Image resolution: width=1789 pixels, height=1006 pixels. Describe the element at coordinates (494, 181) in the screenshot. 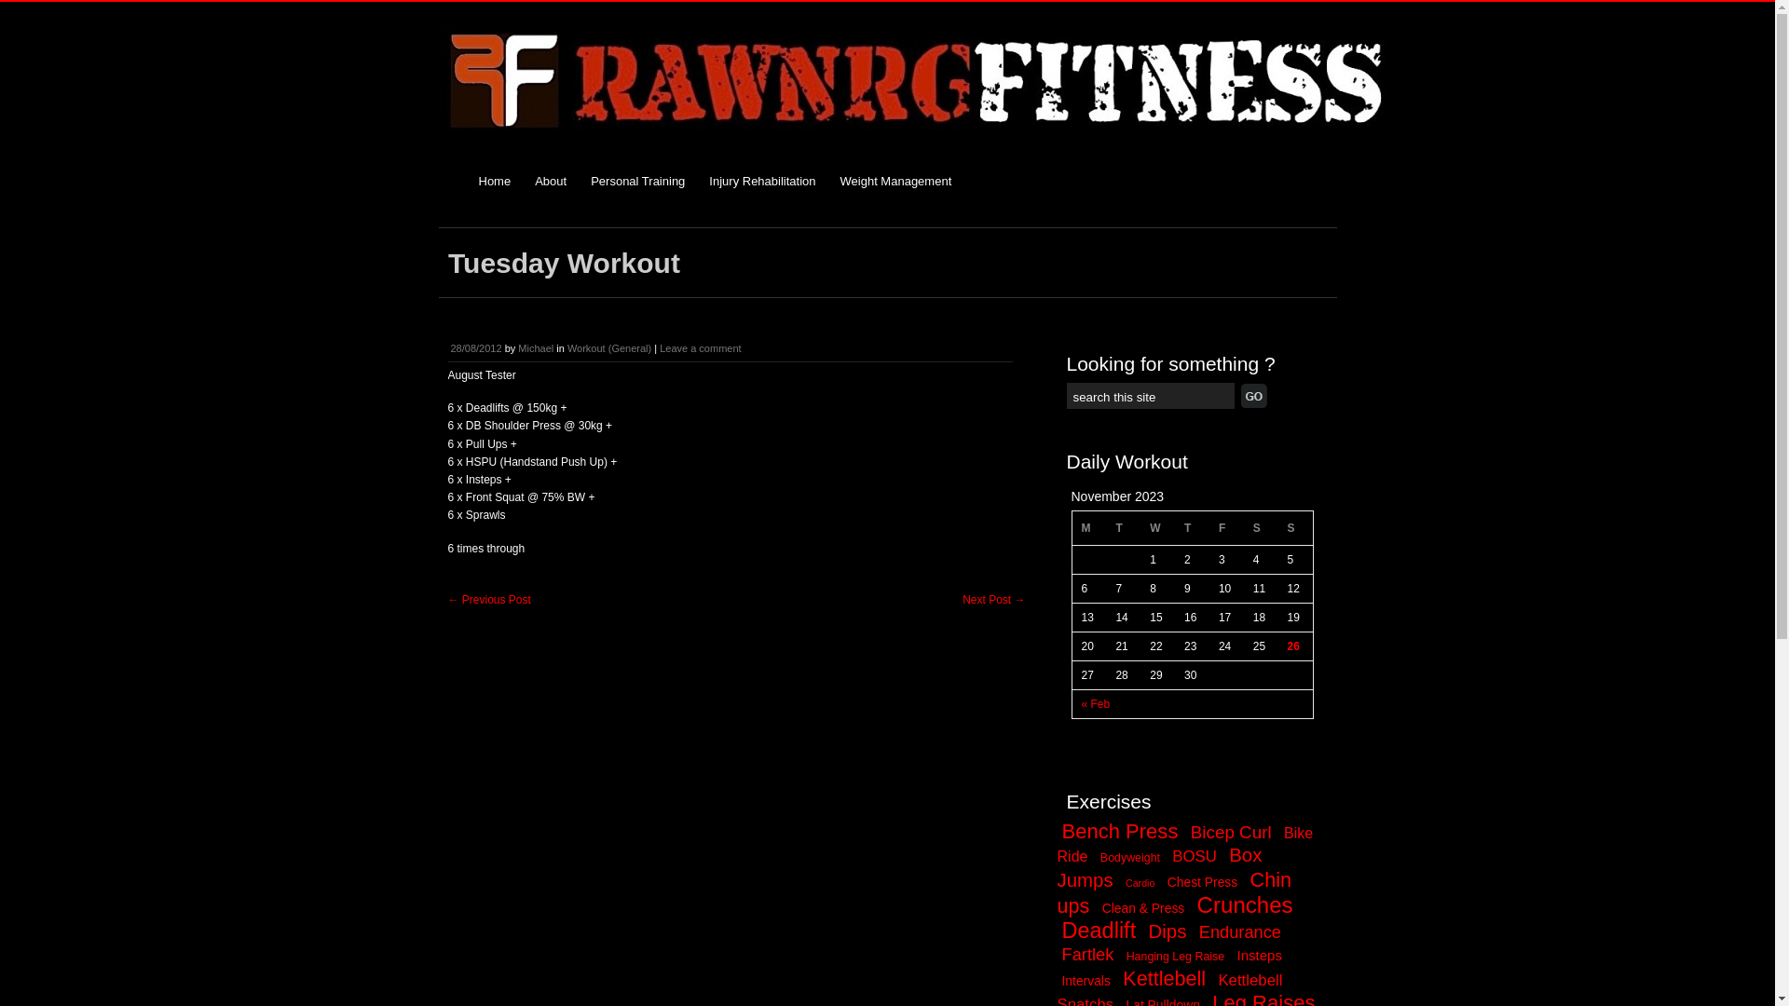

I see `Home` at that location.